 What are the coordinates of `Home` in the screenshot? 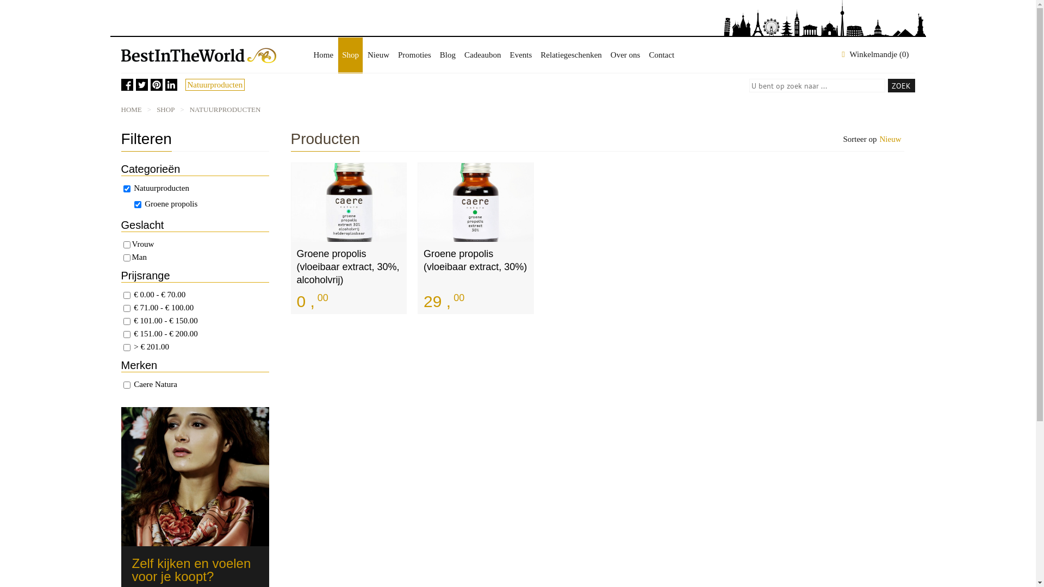 It's located at (323, 55).